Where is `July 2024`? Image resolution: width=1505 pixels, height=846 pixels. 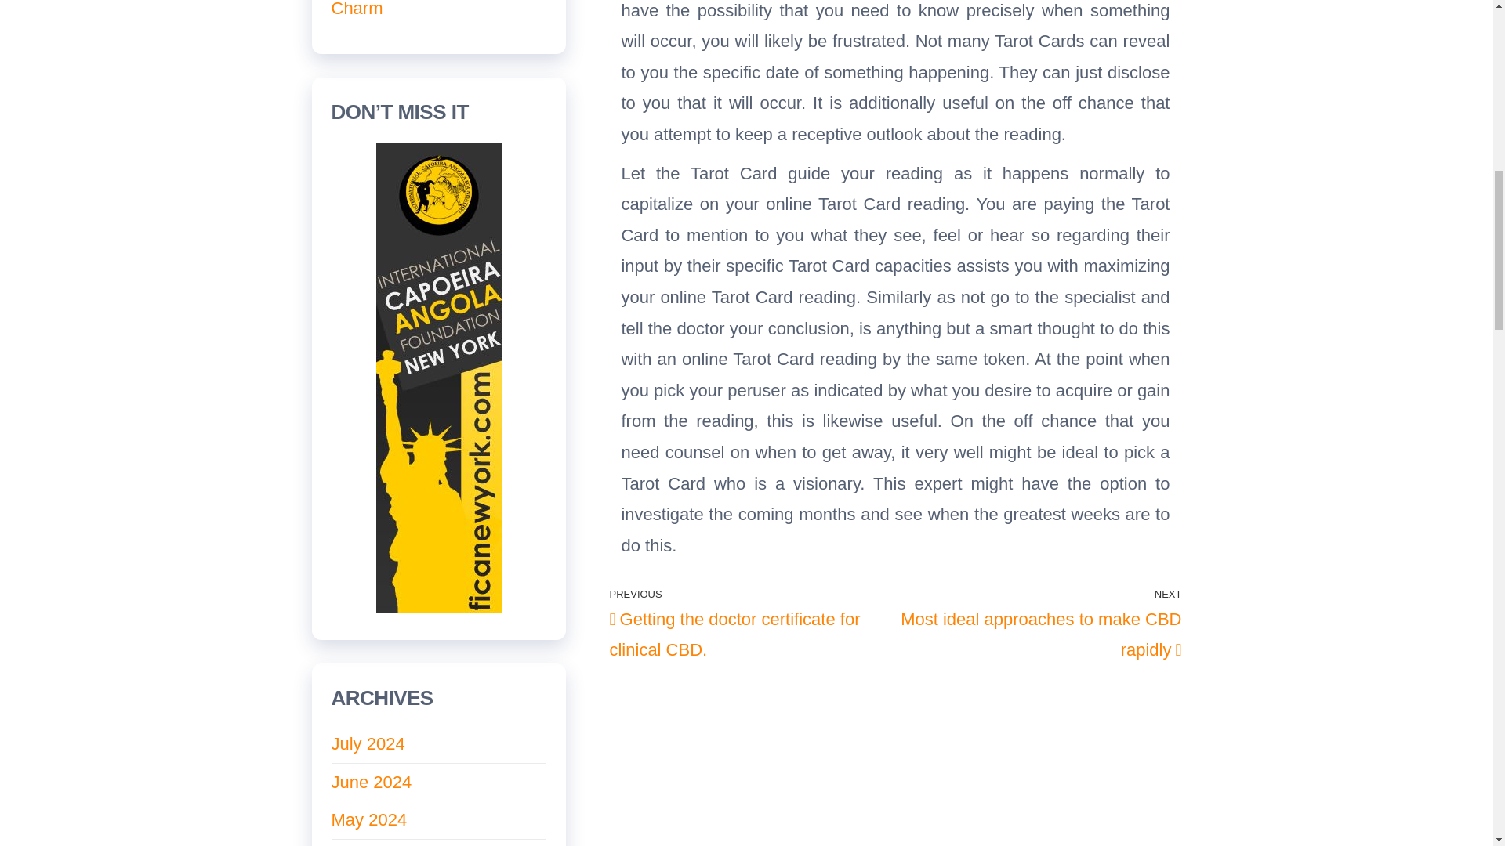
July 2024 is located at coordinates (368, 744).